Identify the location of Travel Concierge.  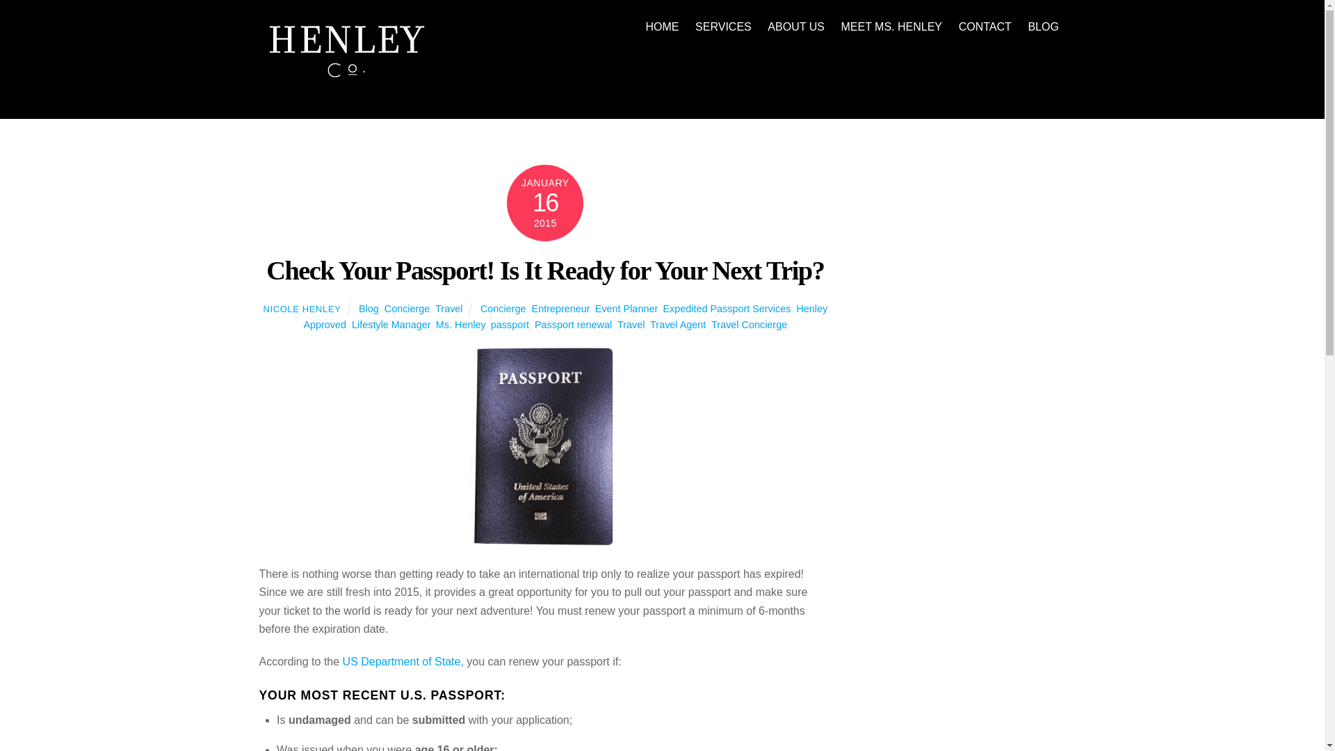
(626, 309).